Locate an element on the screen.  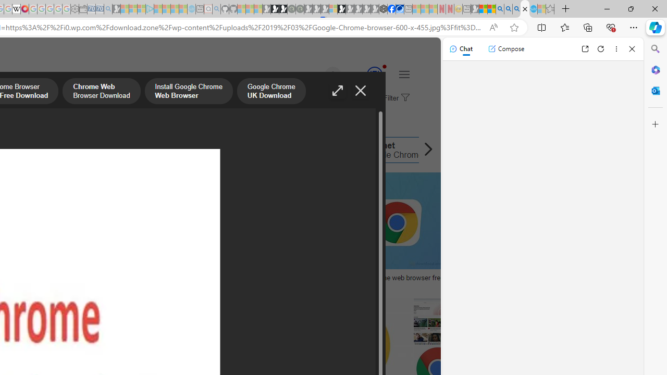
Nordace | Facebook is located at coordinates (391, 9).